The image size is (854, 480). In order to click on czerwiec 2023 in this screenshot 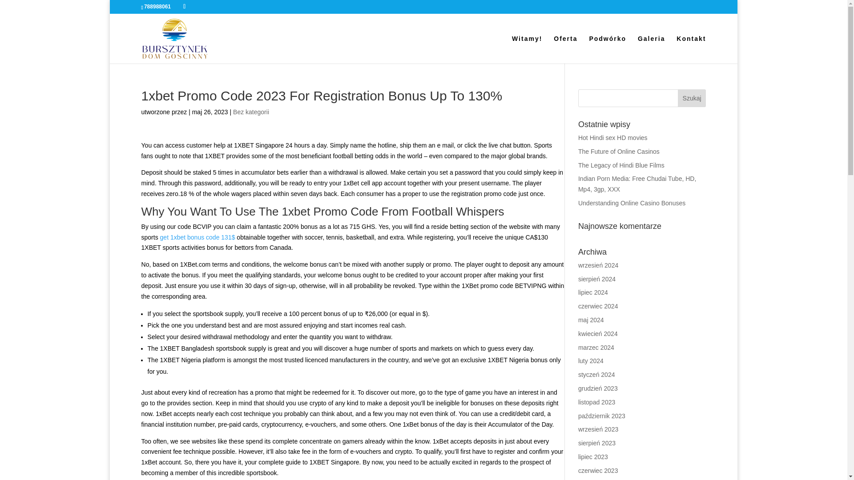, I will do `click(598, 470)`.